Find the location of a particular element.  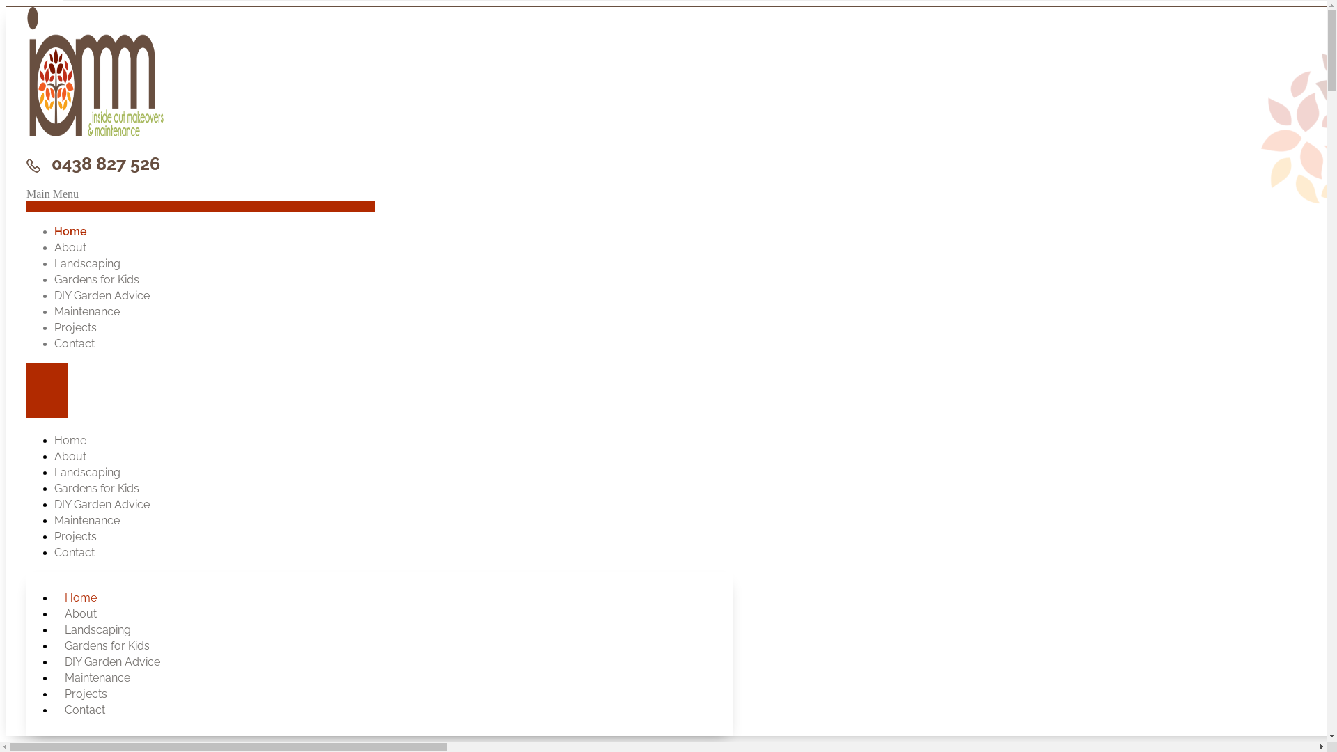

0438 827 526 is located at coordinates (93, 164).